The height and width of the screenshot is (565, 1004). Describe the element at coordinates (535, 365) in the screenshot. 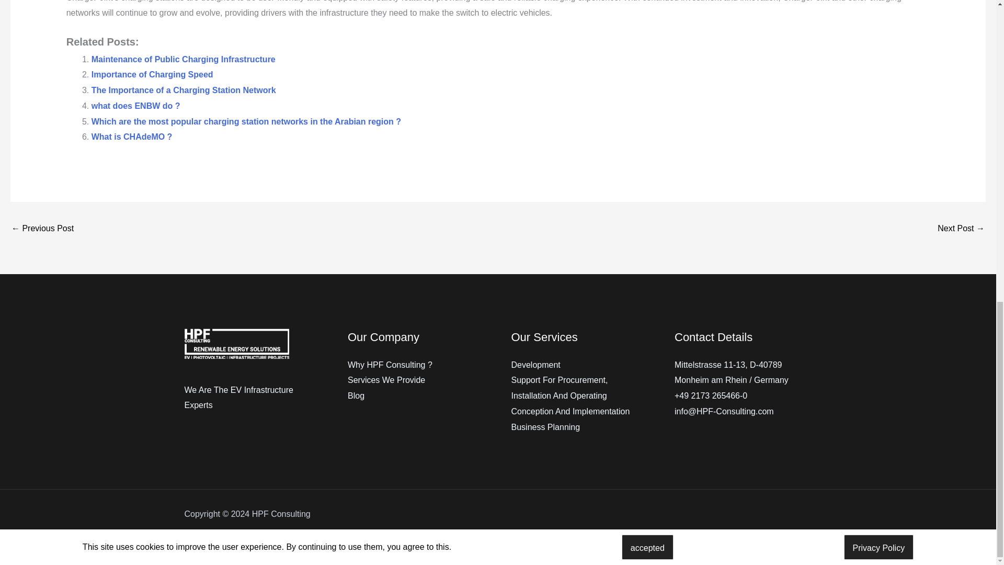

I see `Development` at that location.